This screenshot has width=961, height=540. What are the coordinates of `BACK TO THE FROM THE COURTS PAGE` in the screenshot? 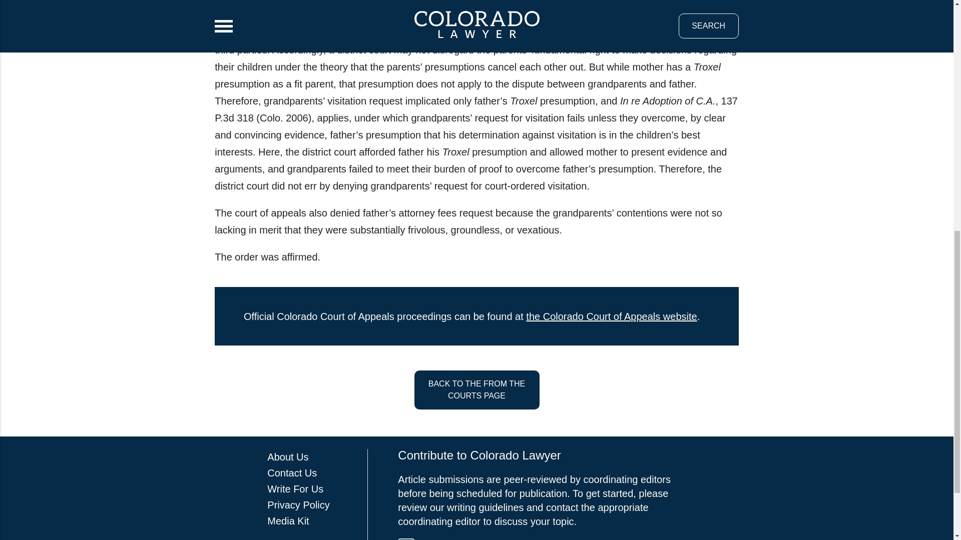 It's located at (476, 389).